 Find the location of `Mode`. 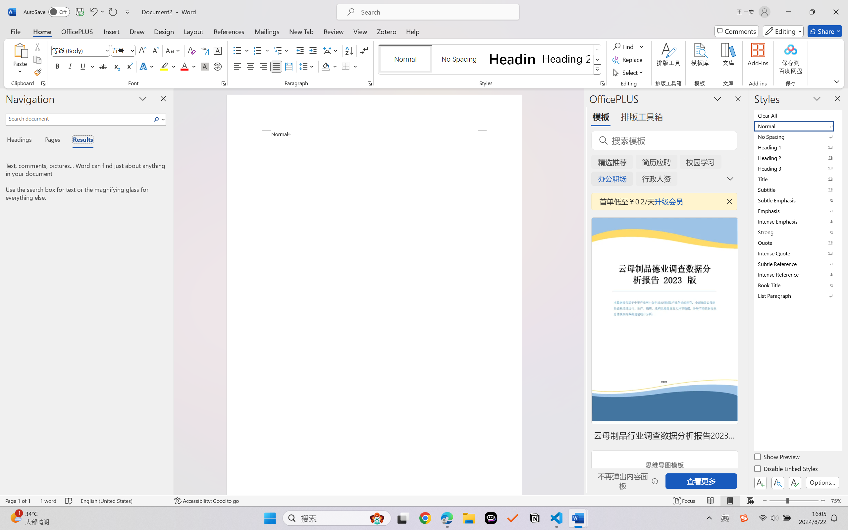

Mode is located at coordinates (783, 31).